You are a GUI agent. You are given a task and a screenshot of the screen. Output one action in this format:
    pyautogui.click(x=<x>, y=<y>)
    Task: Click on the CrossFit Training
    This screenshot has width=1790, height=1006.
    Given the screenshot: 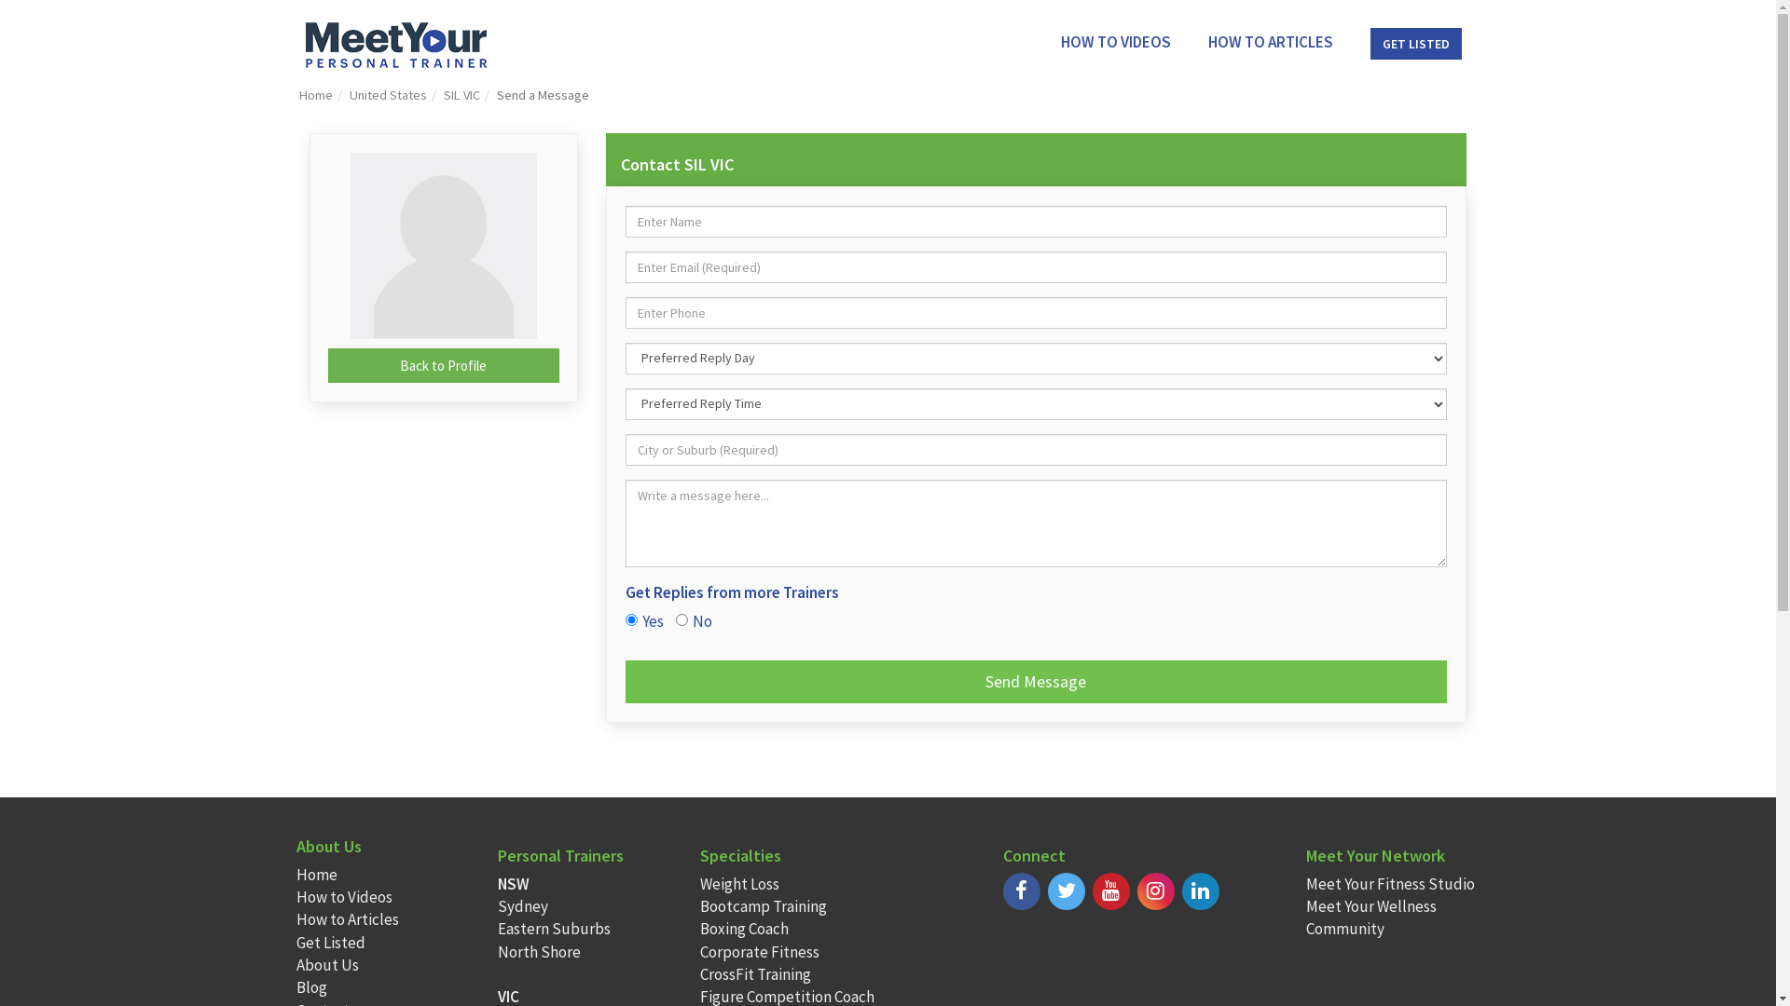 What is the action you would take?
    pyautogui.click(x=755, y=974)
    